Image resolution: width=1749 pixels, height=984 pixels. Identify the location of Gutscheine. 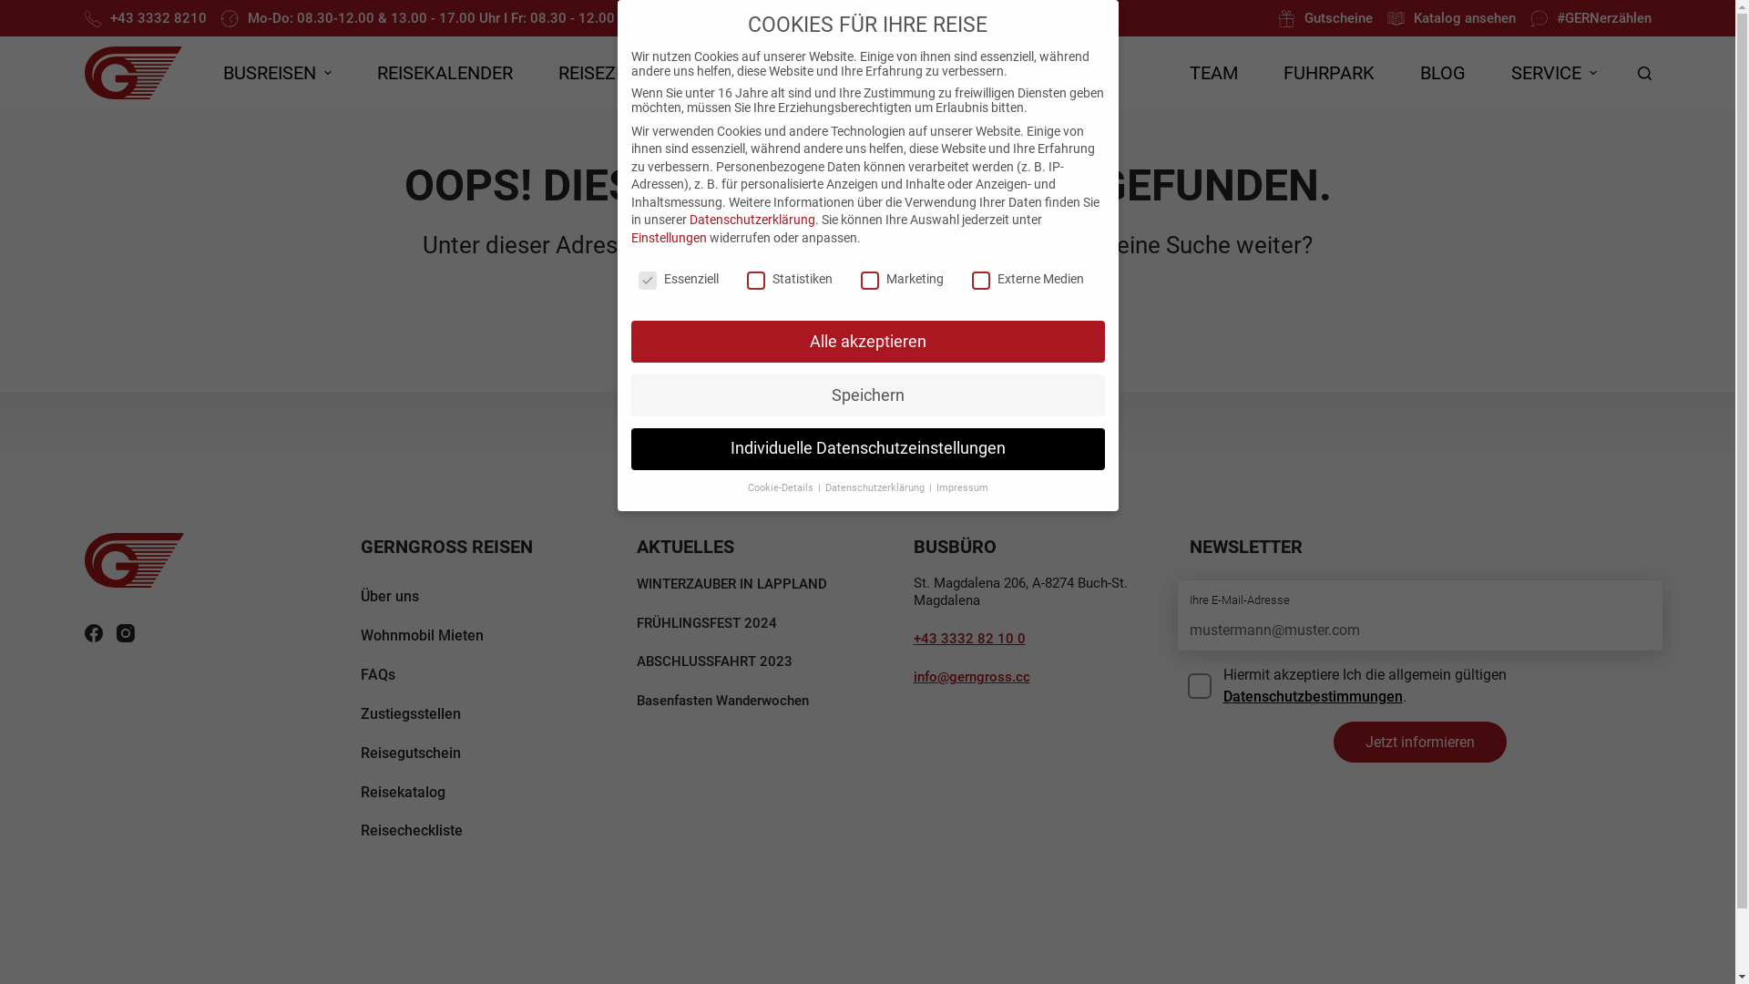
(1325, 18).